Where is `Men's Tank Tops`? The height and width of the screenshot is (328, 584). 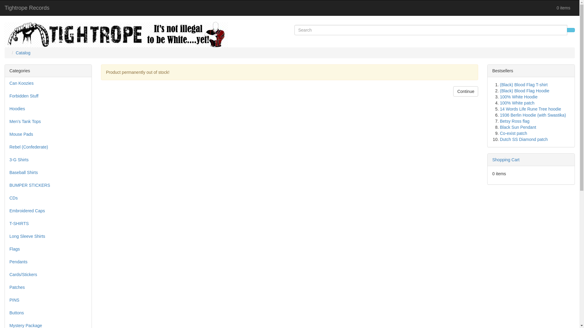
Men's Tank Tops is located at coordinates (48, 121).